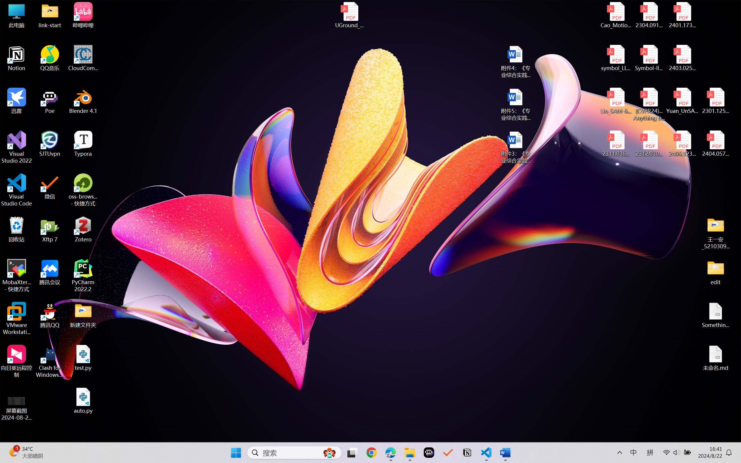 This screenshot has height=463, width=741. What do you see at coordinates (83, 144) in the screenshot?
I see `Typora` at bounding box center [83, 144].